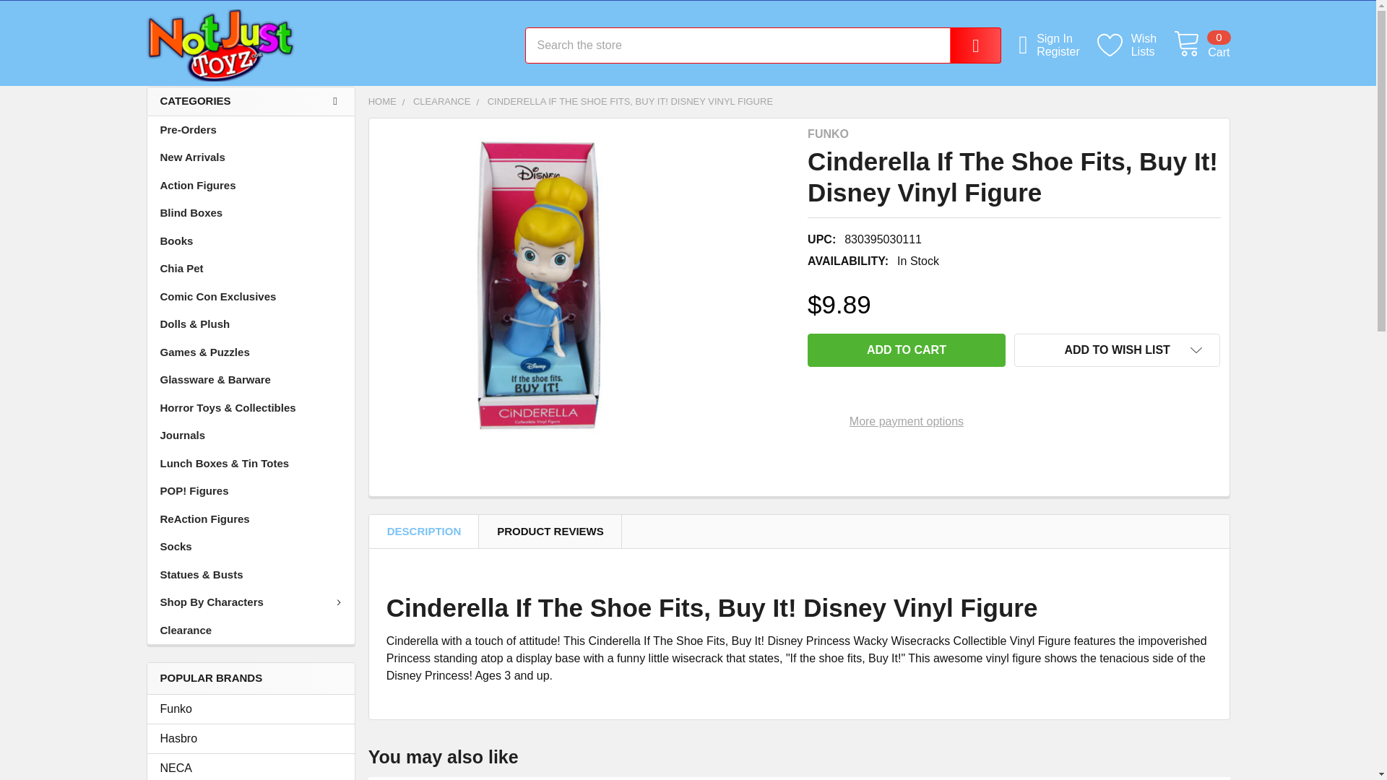  Describe the element at coordinates (1136, 46) in the screenshot. I see `NECA` at that location.